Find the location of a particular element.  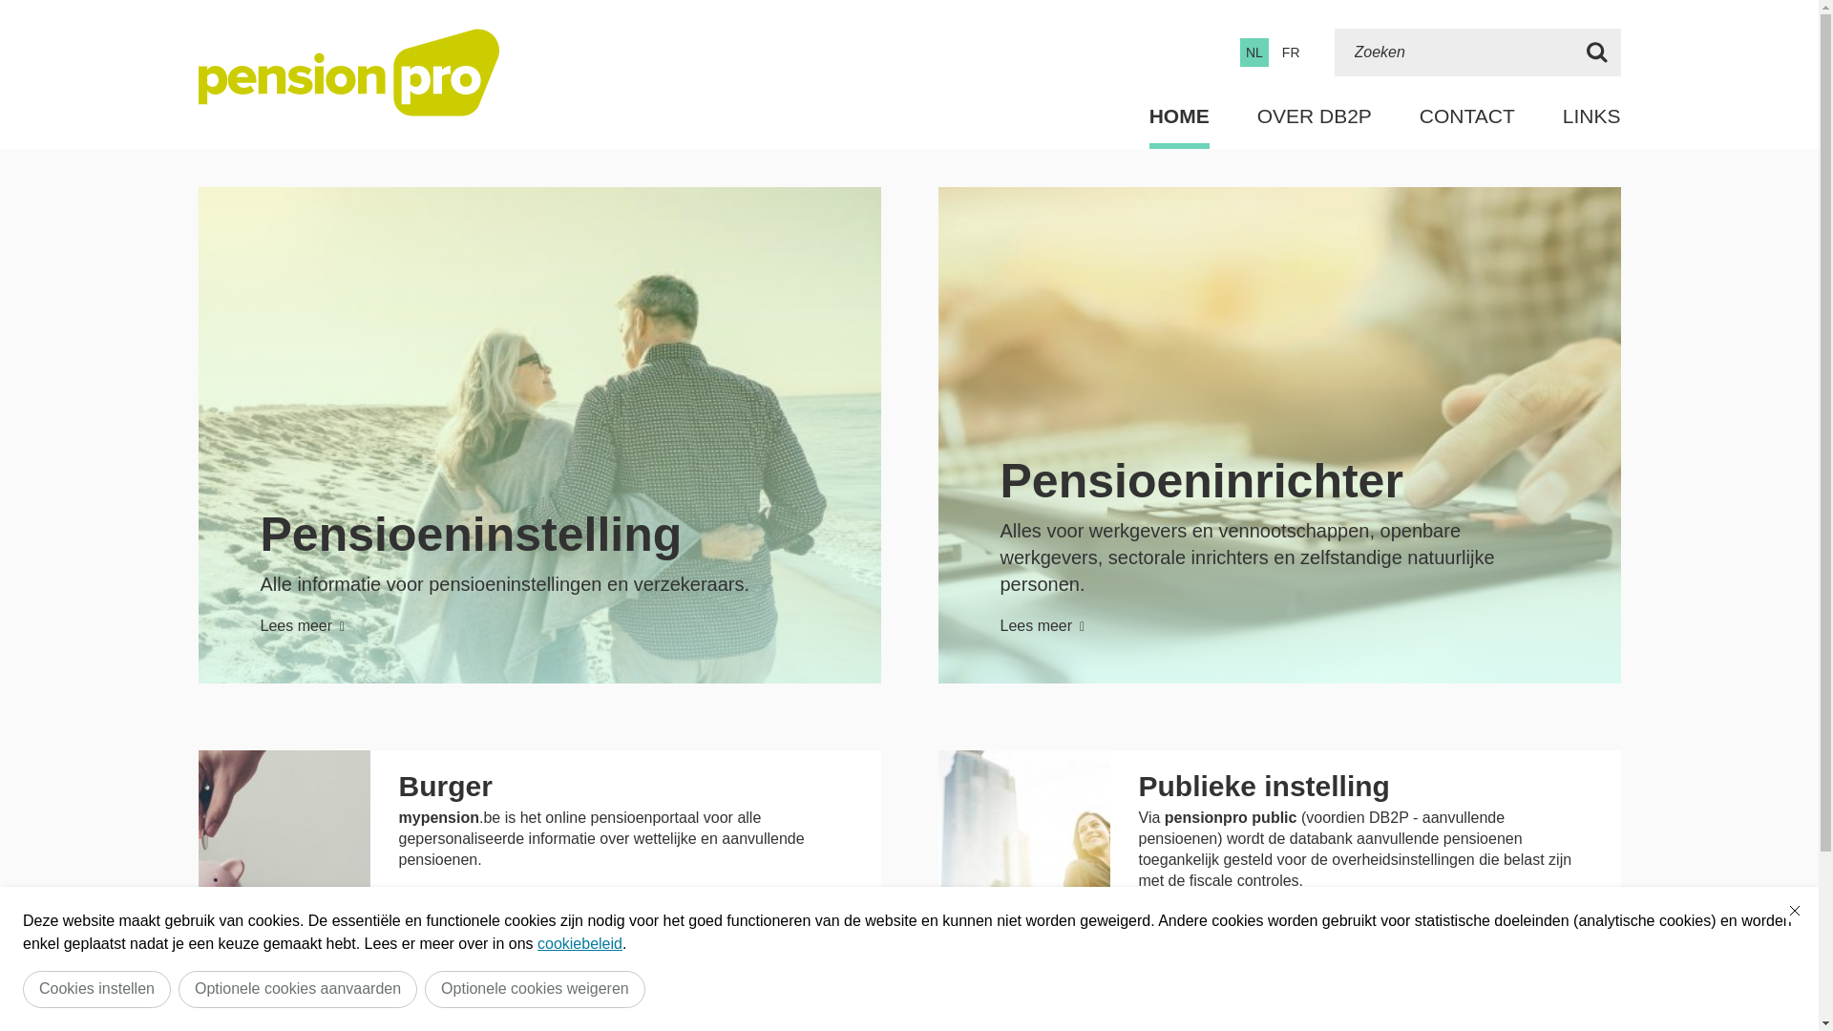

Optionele cookies aanvaarden is located at coordinates (298, 989).